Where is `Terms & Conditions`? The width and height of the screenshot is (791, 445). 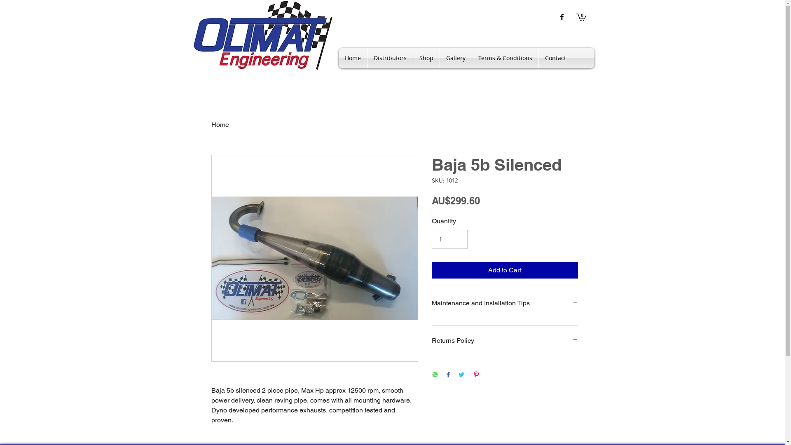 Terms & Conditions is located at coordinates (505, 58).